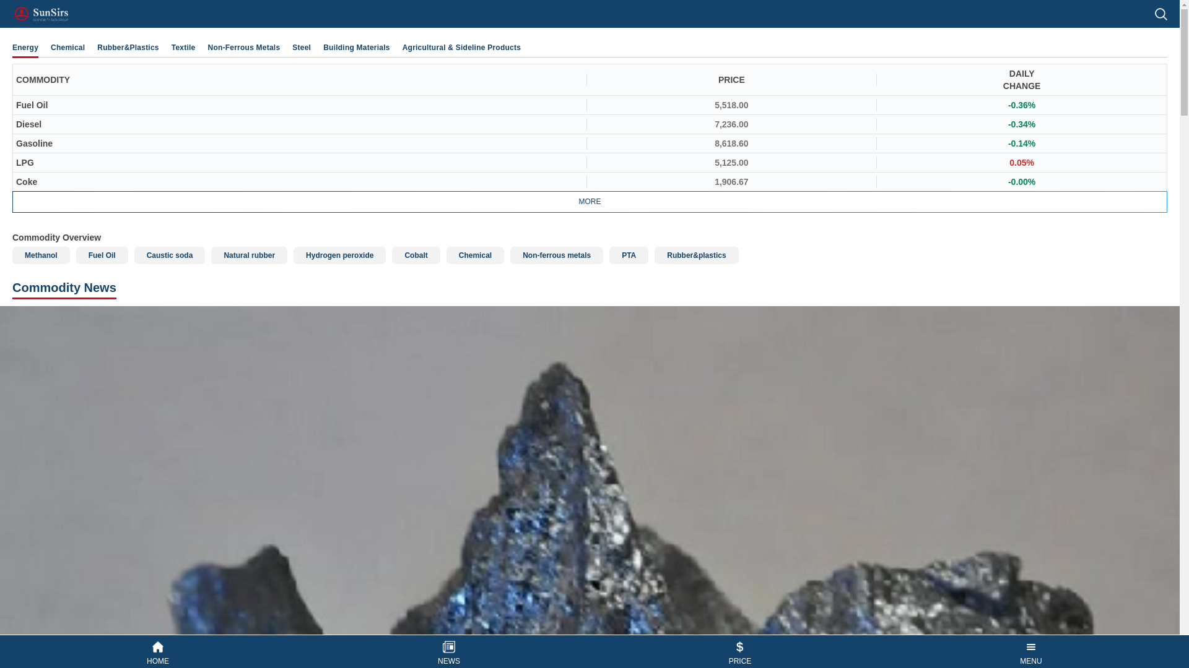 Image resolution: width=1189 pixels, height=668 pixels. Describe the element at coordinates (416, 255) in the screenshot. I see `Cobalt` at that location.